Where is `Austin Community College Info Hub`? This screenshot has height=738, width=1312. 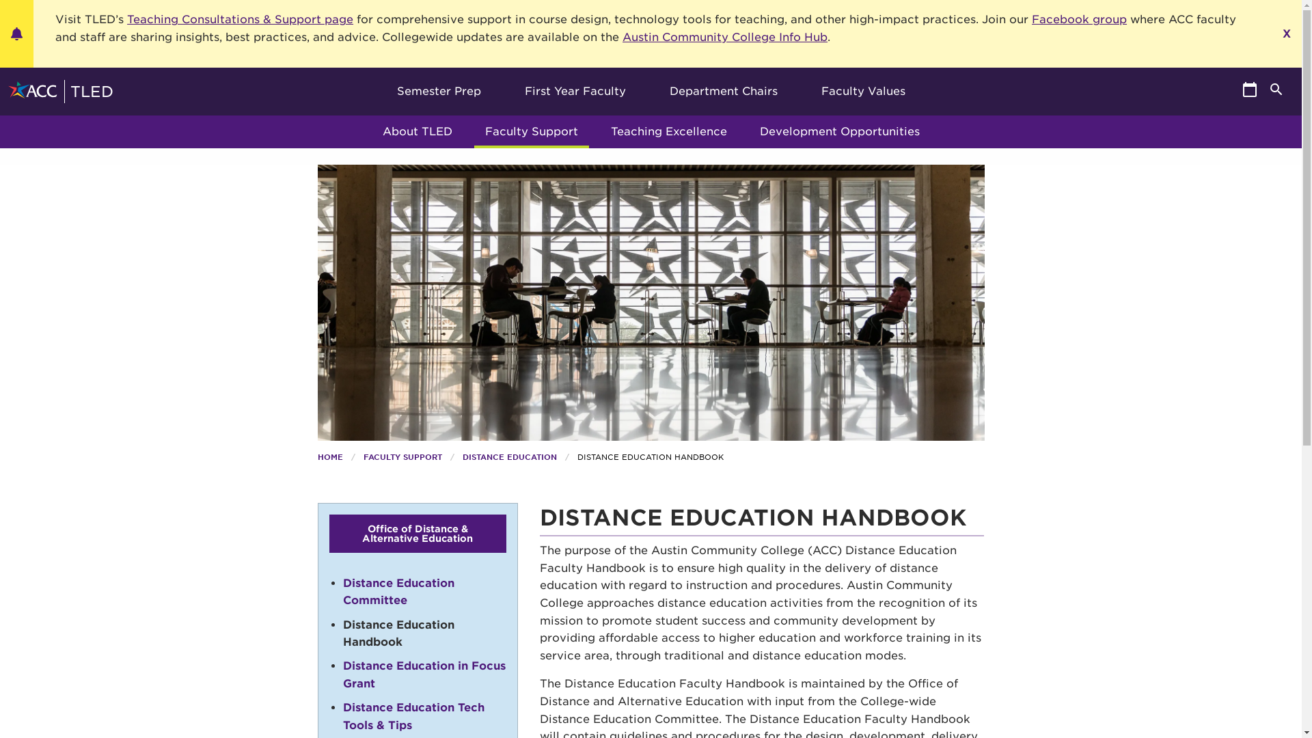
Austin Community College Info Hub is located at coordinates (724, 37).